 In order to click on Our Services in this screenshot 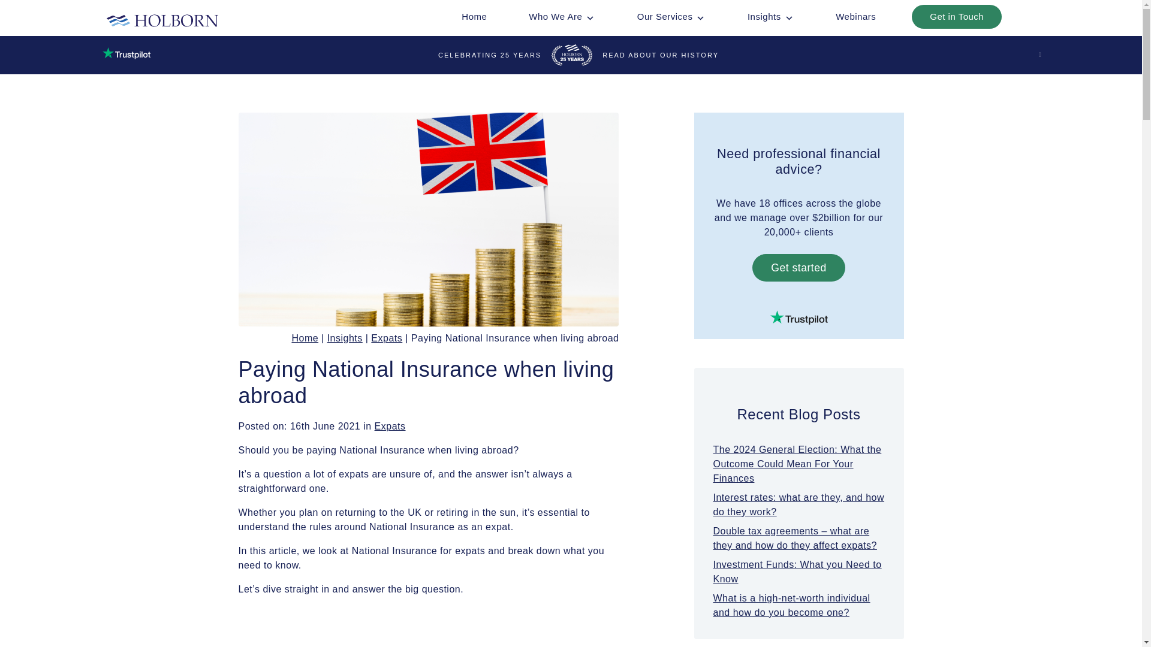, I will do `click(671, 16)`.